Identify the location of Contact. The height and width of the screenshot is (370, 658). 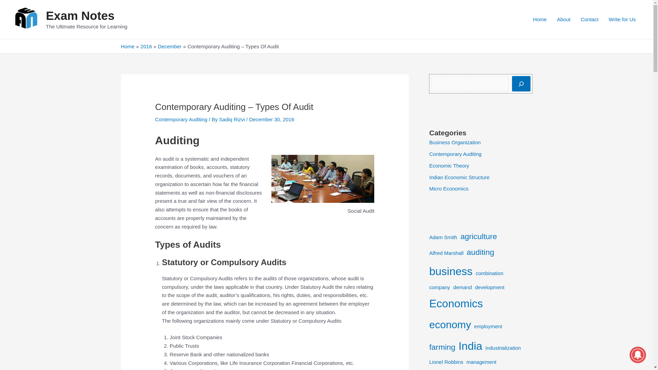
(589, 19).